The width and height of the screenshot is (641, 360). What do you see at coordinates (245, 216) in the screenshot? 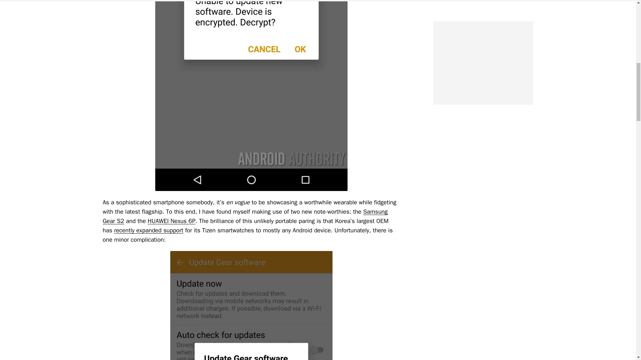
I see `Samsung Gear S2` at bounding box center [245, 216].